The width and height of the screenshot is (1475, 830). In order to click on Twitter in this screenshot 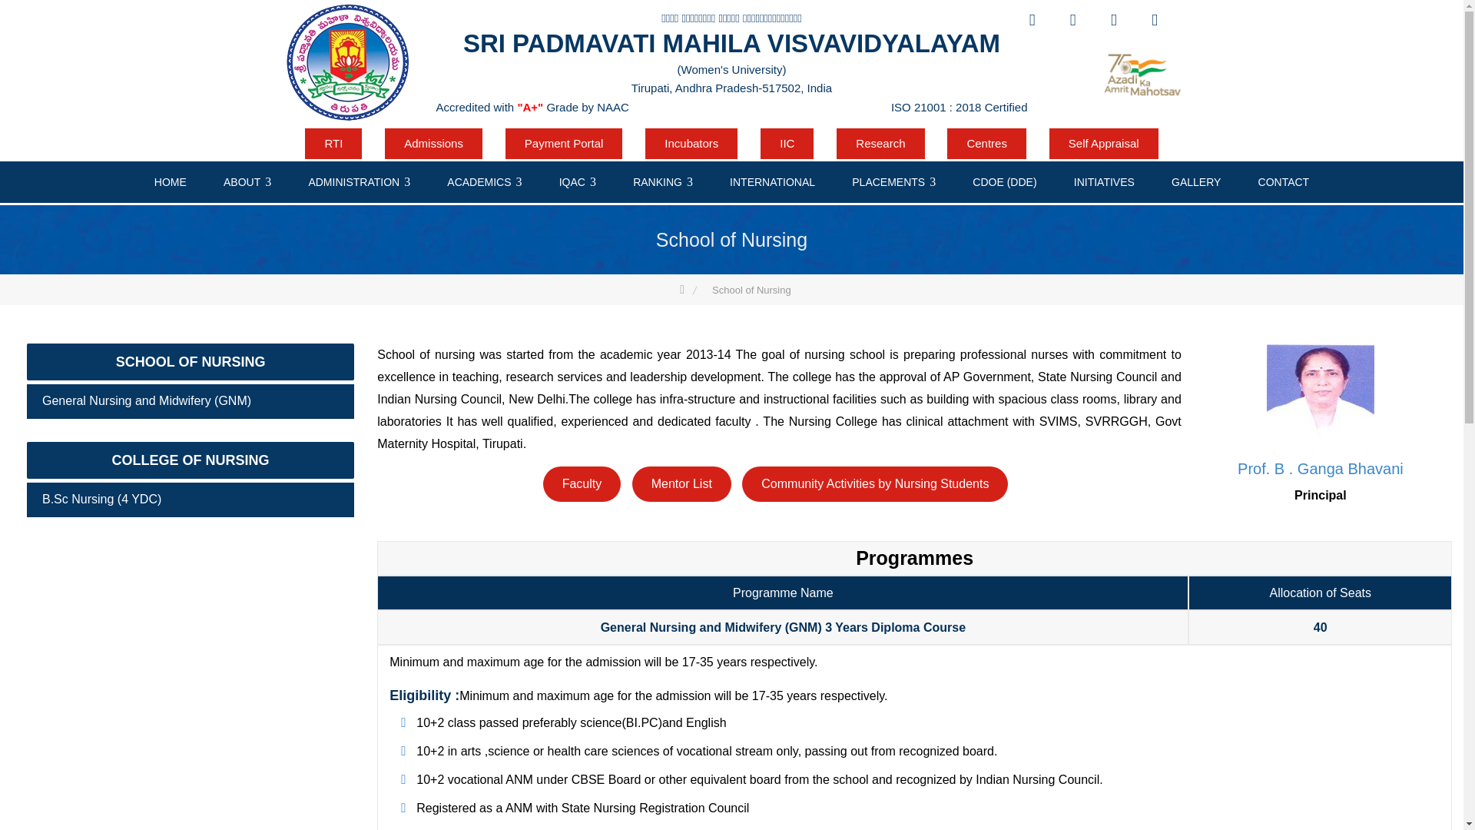, I will do `click(1072, 20)`.